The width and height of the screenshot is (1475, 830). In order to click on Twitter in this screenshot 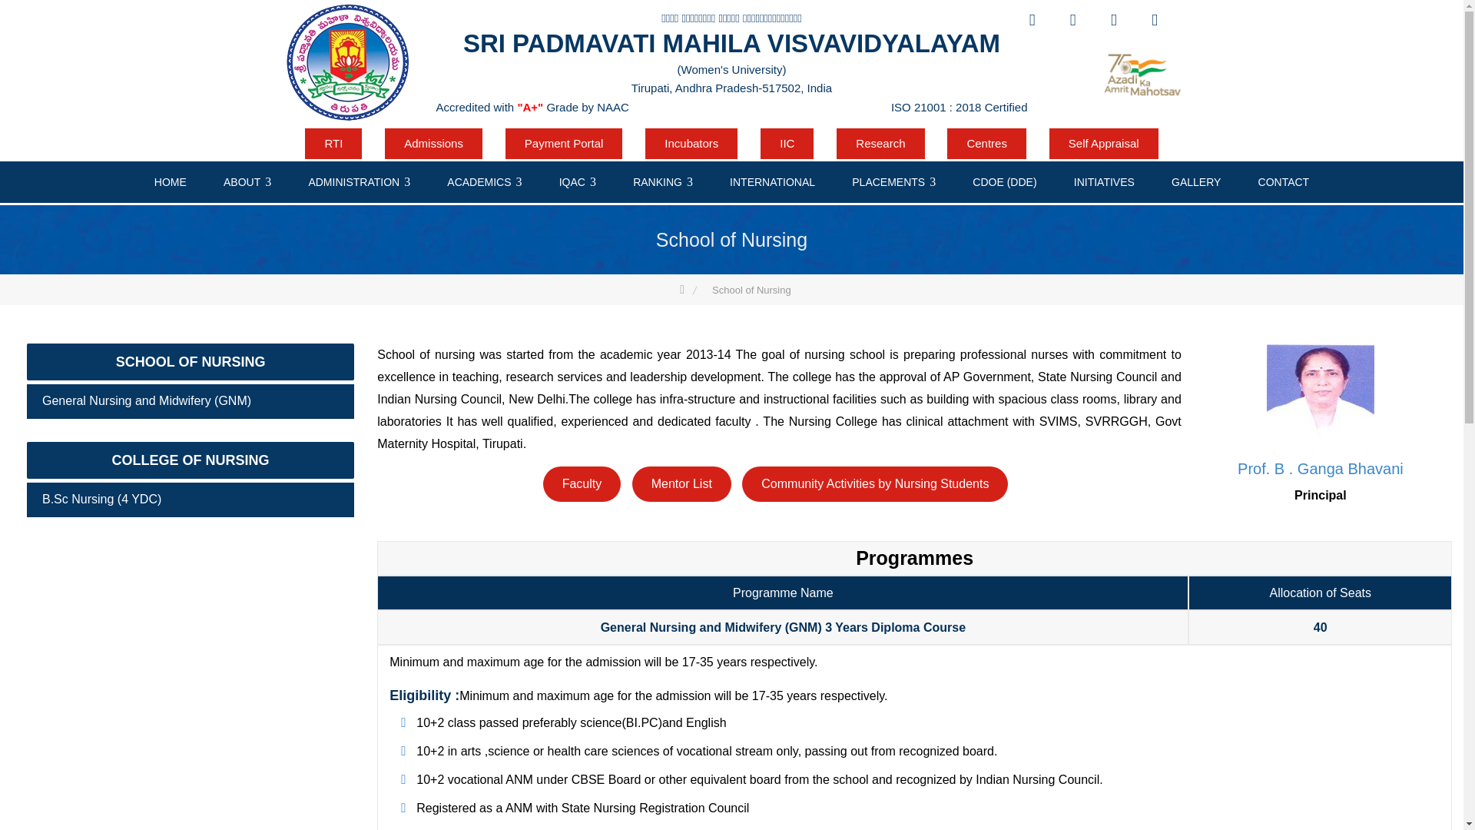, I will do `click(1072, 20)`.